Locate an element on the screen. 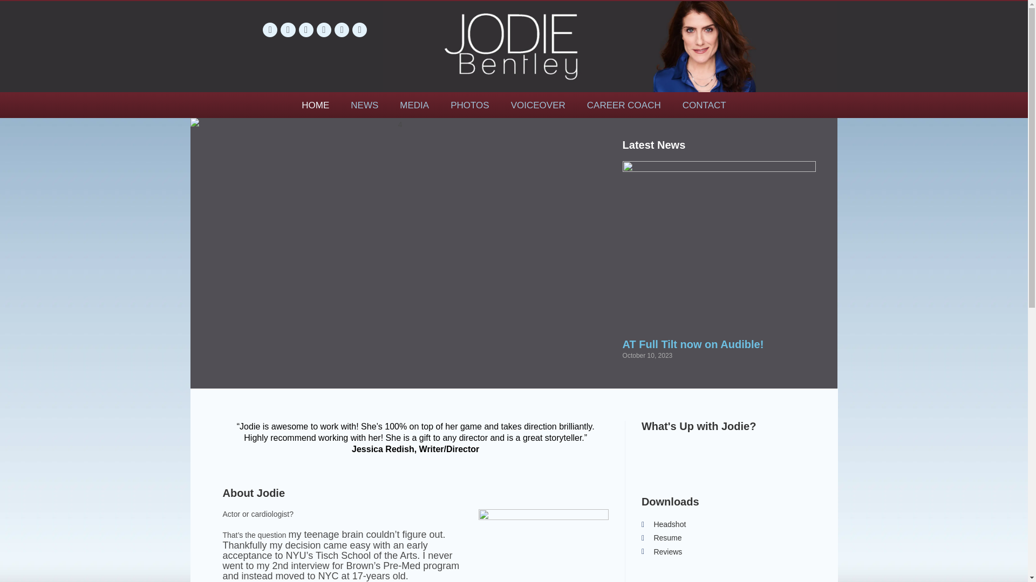  NEWS is located at coordinates (364, 106).